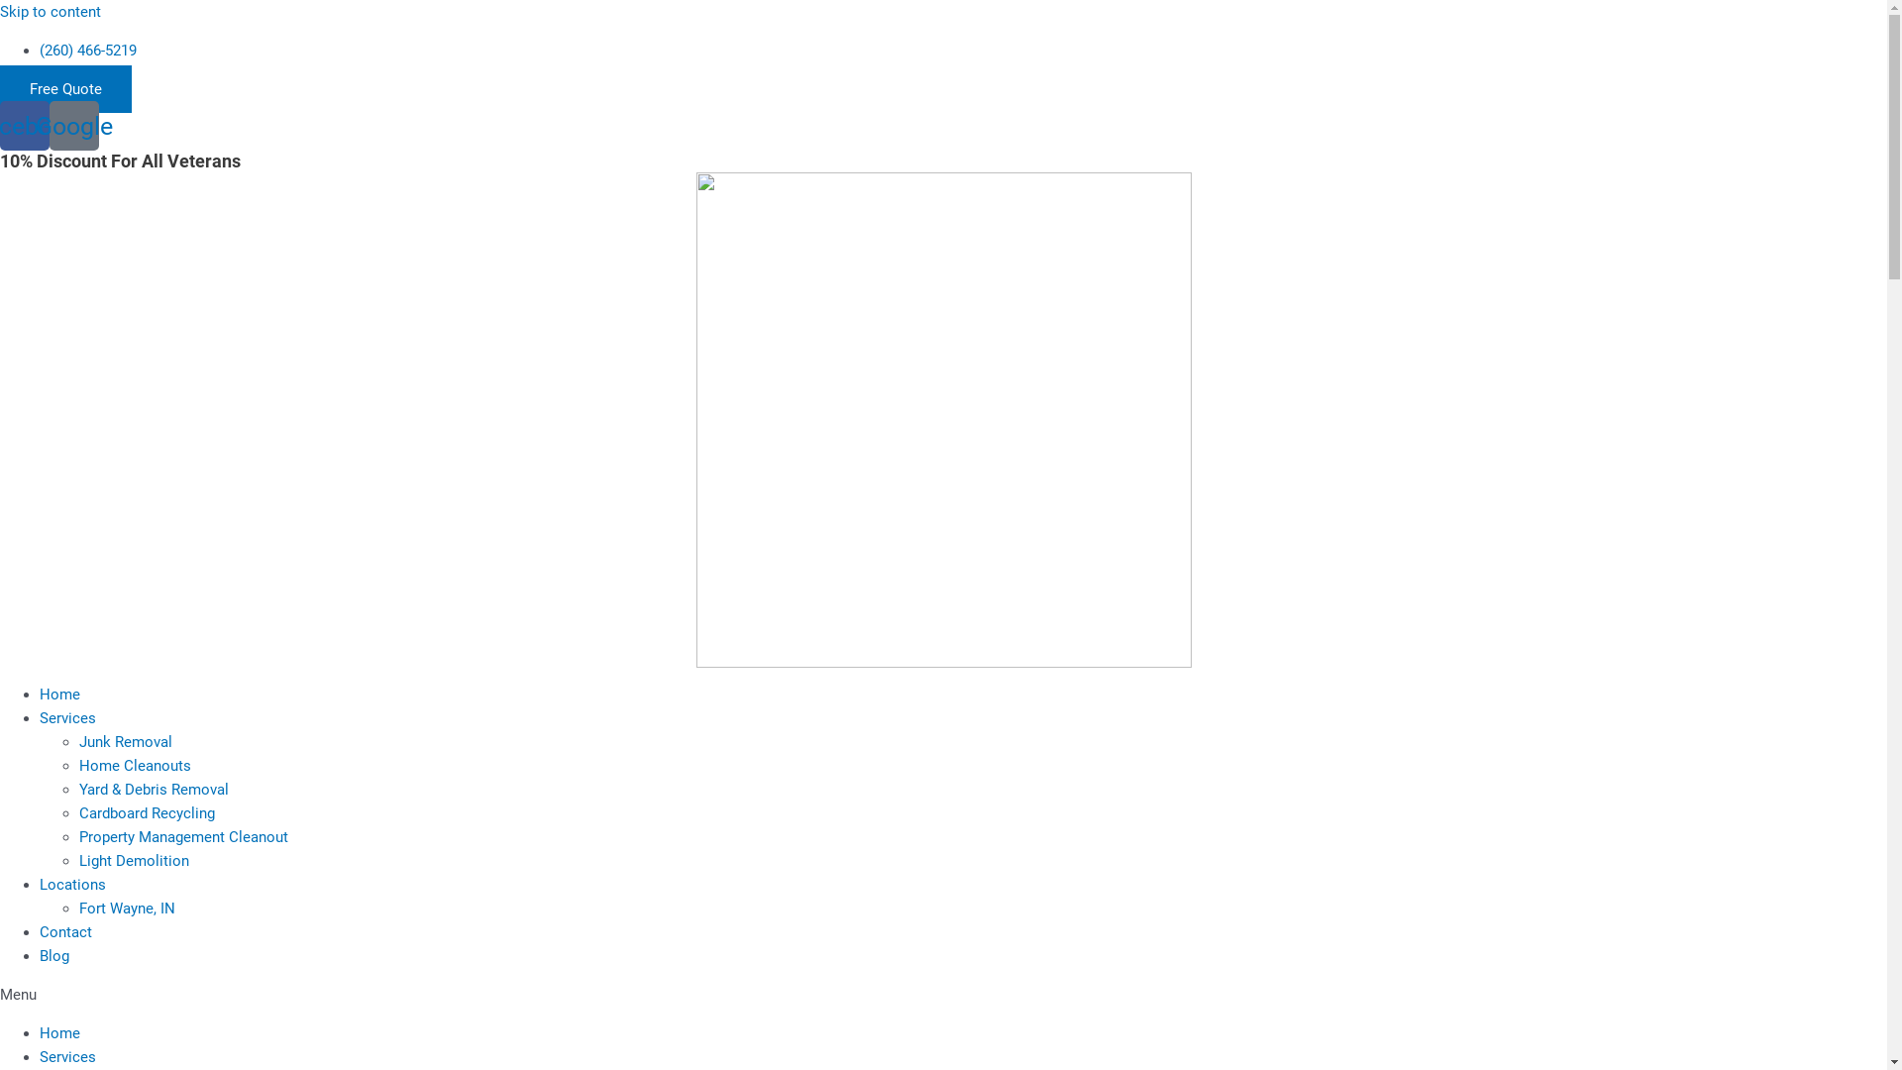 This screenshot has width=1902, height=1070. I want to click on Services, so click(67, 1057).